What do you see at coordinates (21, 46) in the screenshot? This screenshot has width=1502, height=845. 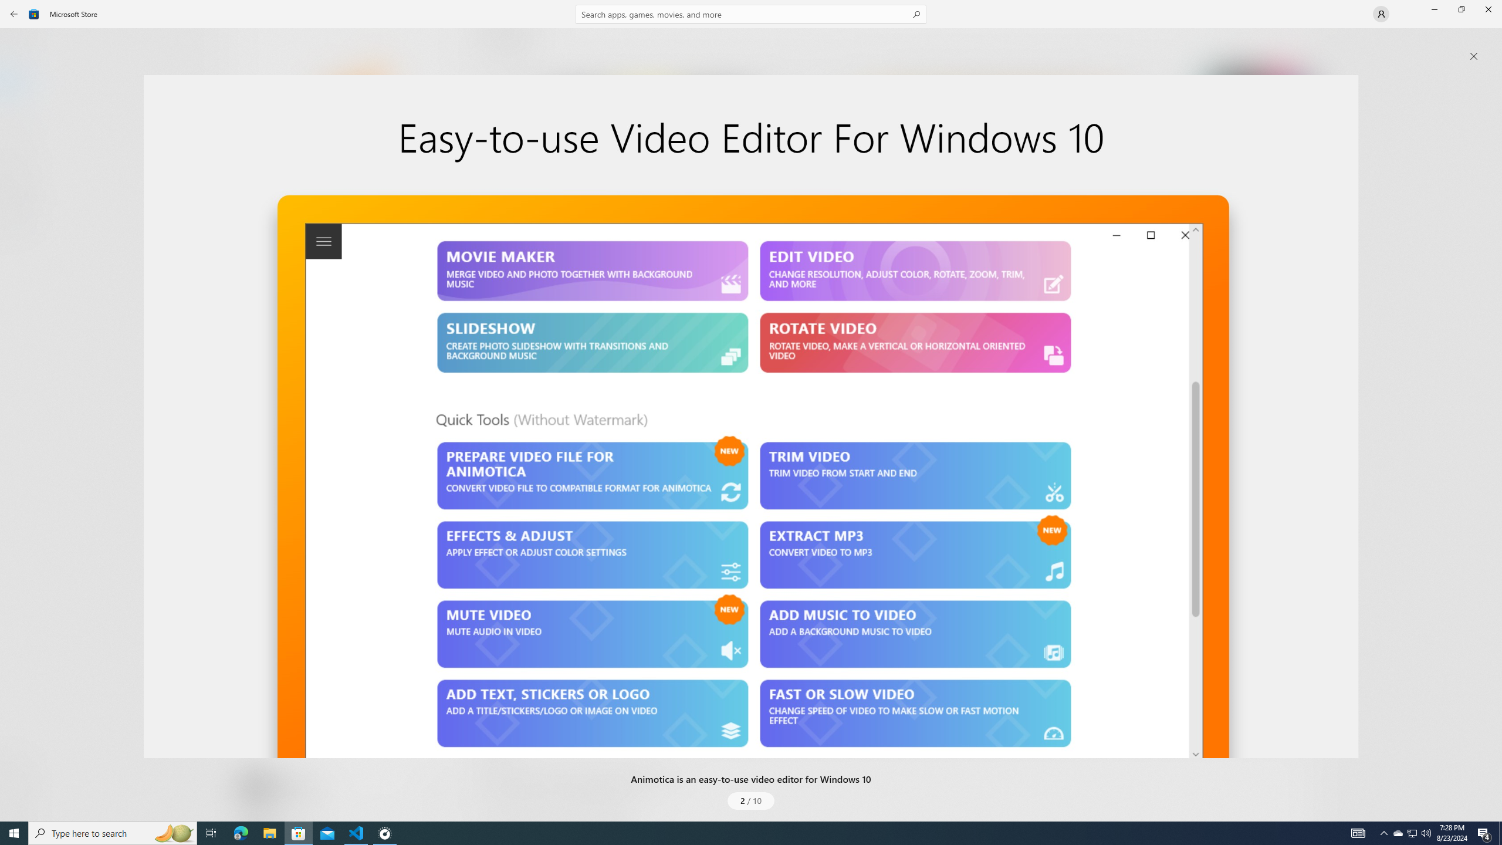 I see `Home` at bounding box center [21, 46].